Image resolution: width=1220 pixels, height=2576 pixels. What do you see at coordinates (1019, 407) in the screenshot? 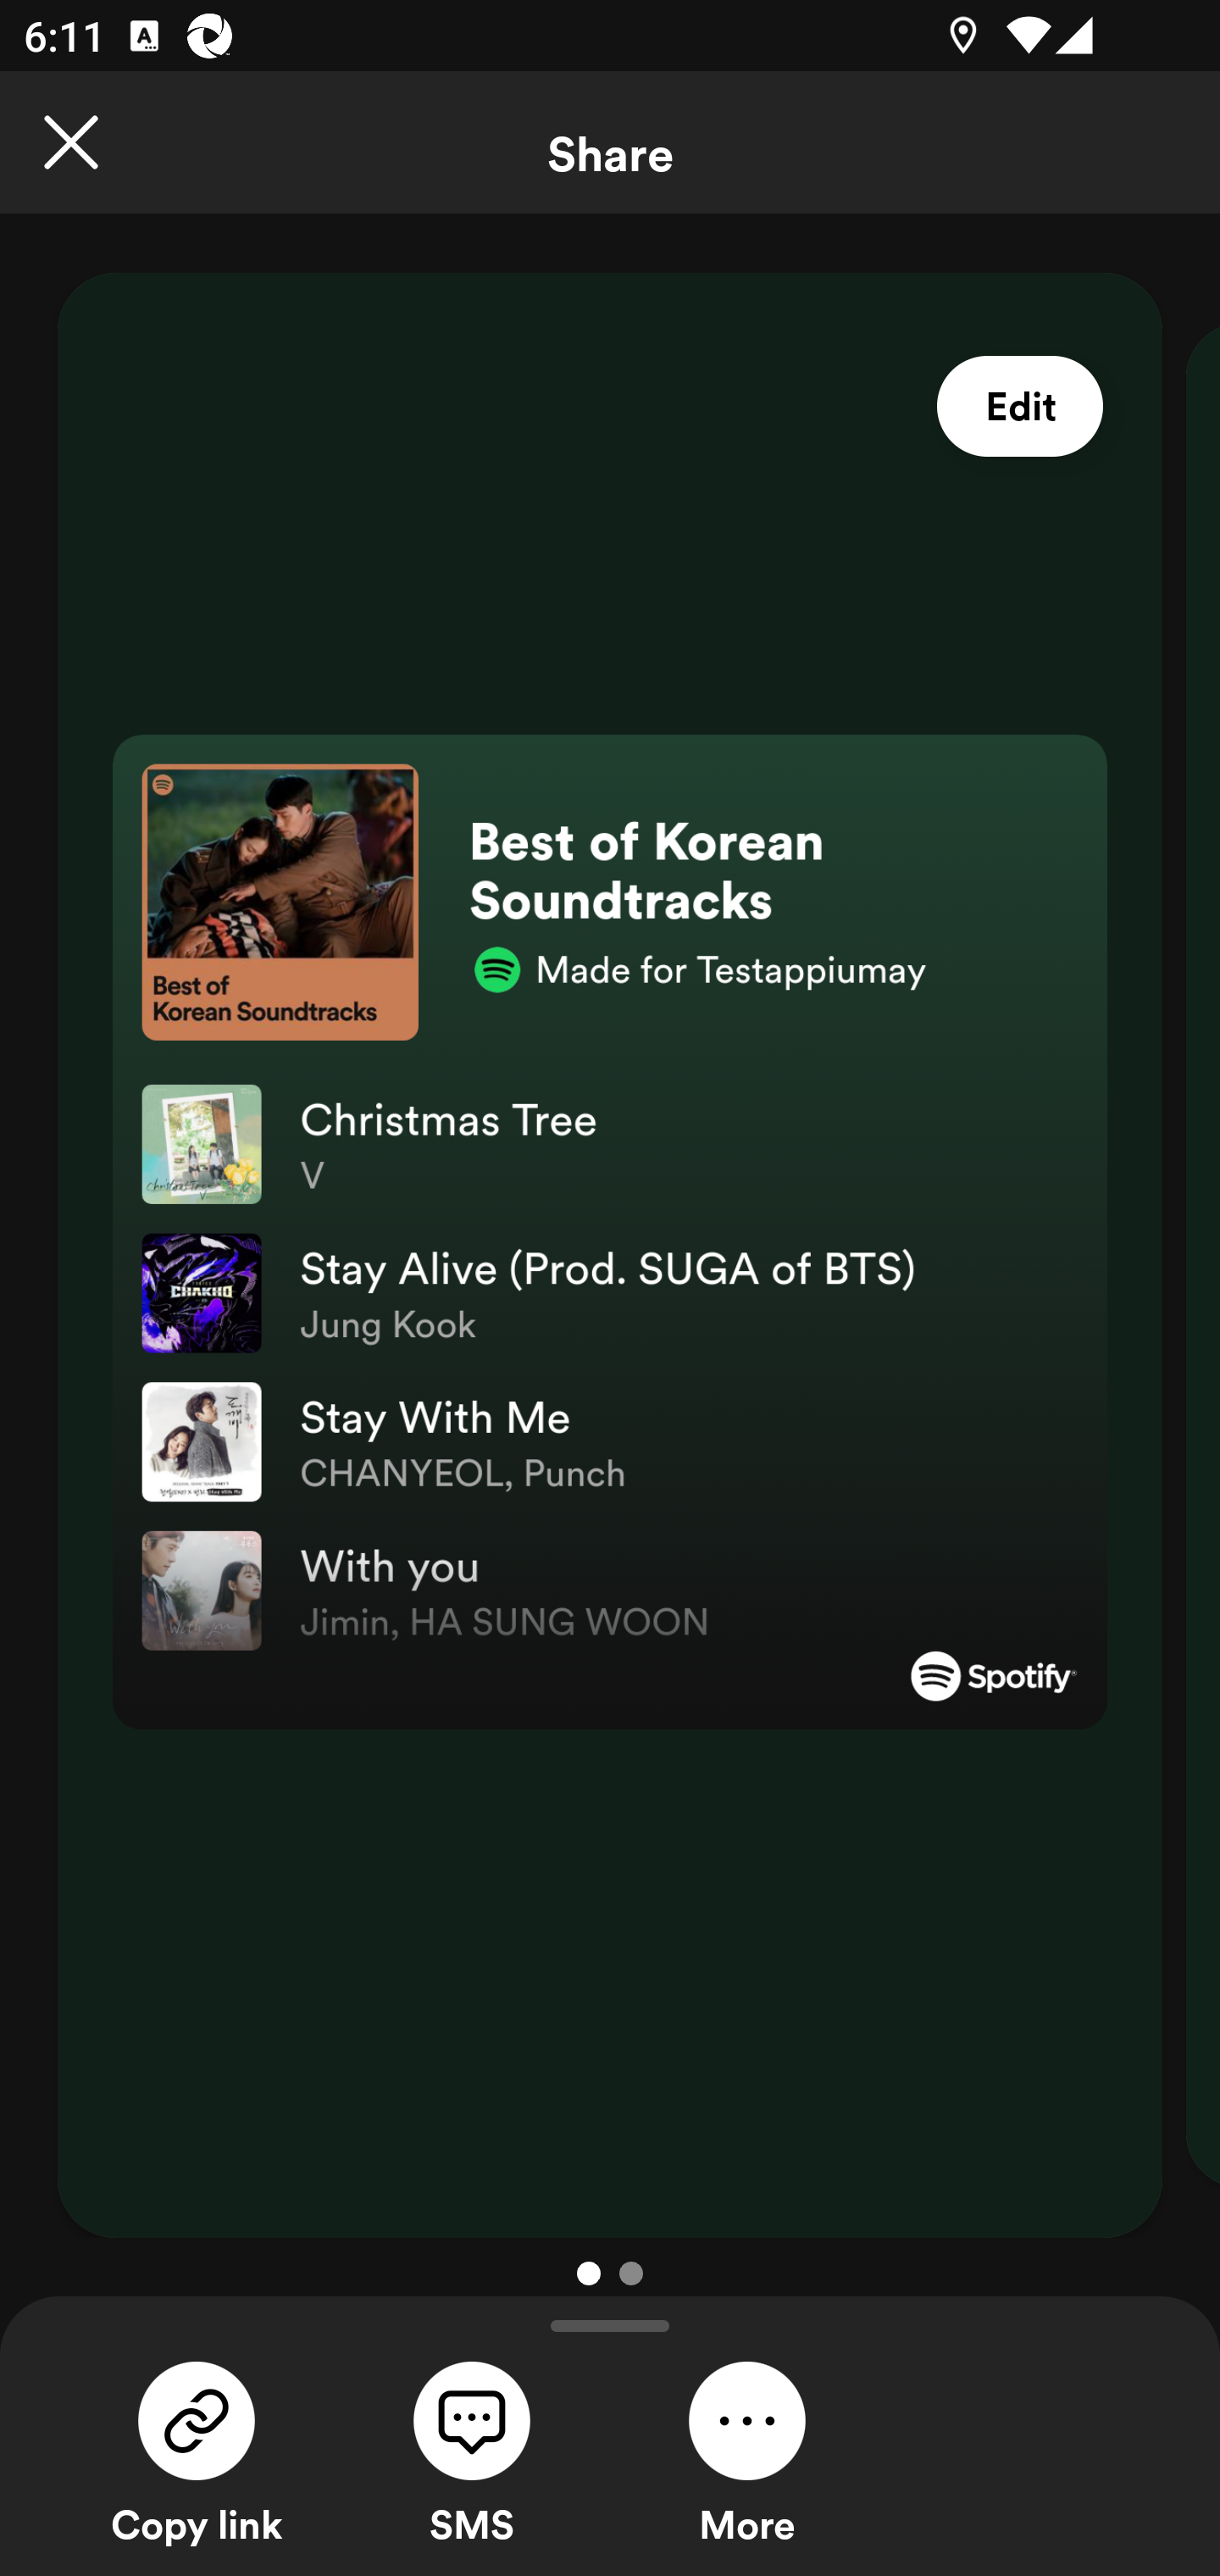
I see `Edit` at bounding box center [1019, 407].